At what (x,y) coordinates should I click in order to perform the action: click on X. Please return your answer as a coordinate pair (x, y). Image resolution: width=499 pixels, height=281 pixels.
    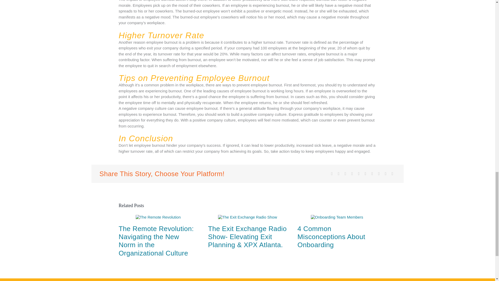
    Looking at the image, I should click on (338, 174).